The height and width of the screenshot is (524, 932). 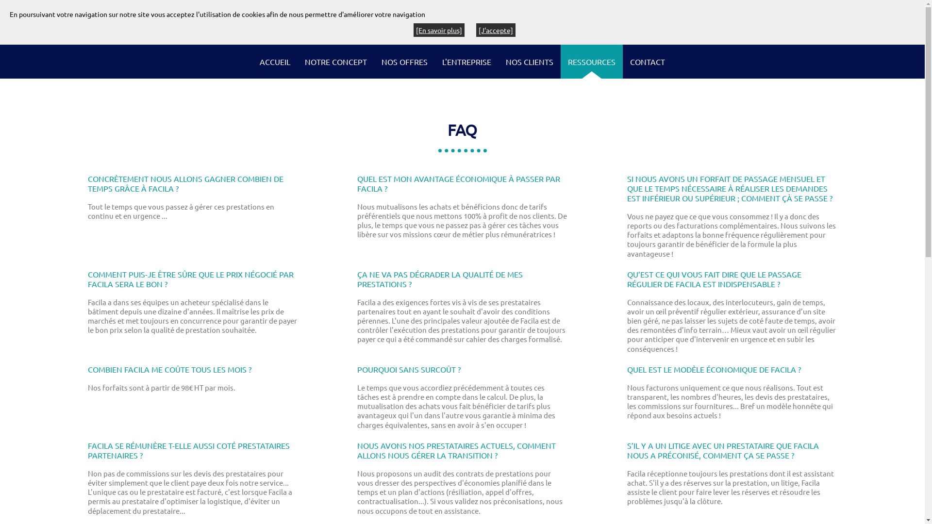 I want to click on NOS OFFRES, so click(x=405, y=62).